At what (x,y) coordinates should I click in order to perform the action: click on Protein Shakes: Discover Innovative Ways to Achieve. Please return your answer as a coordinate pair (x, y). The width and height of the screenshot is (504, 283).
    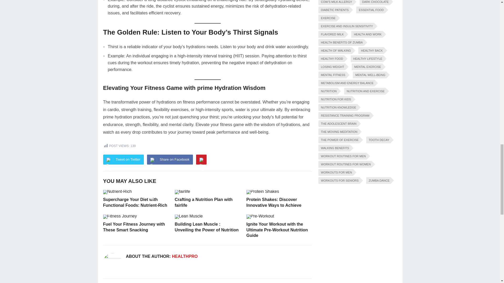
    Looking at the image, I should click on (274, 202).